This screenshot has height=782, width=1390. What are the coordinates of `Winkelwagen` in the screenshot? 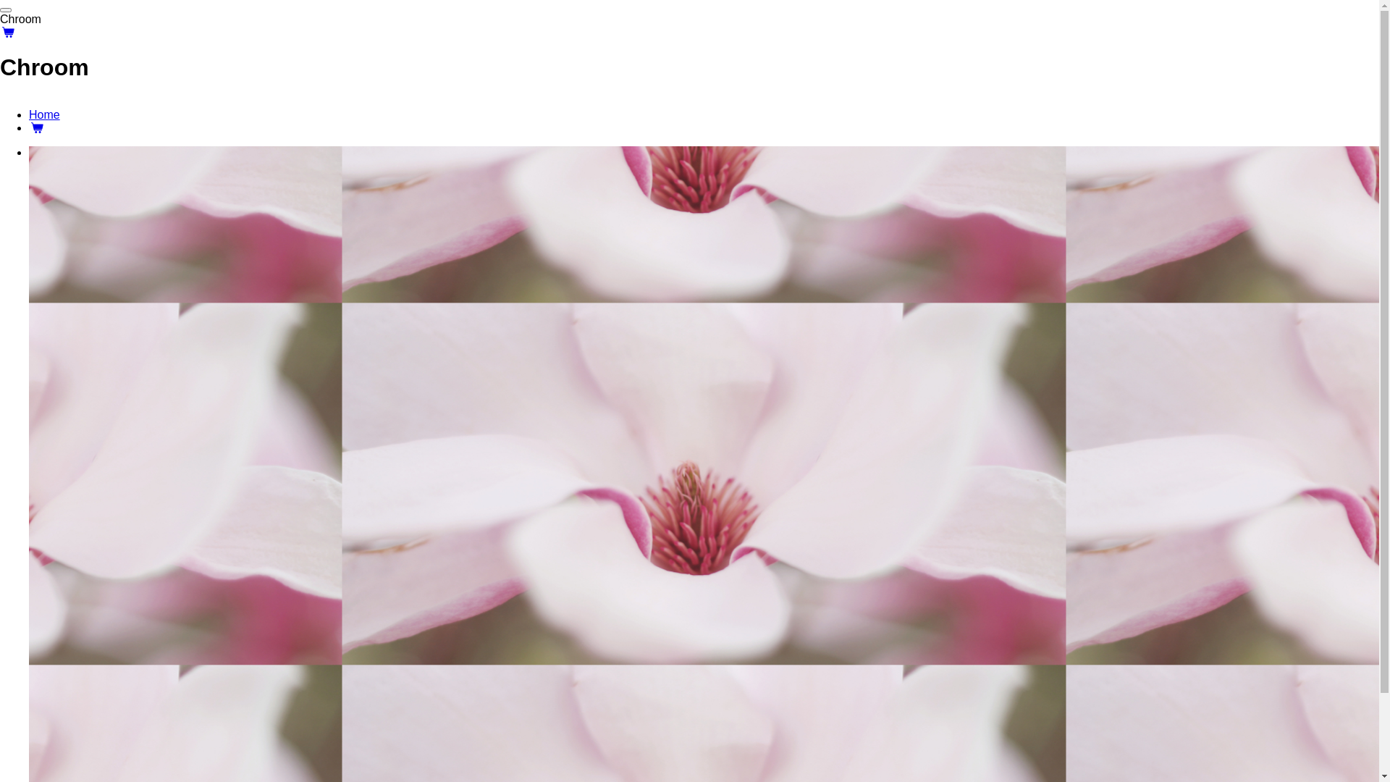 It's located at (37, 127).